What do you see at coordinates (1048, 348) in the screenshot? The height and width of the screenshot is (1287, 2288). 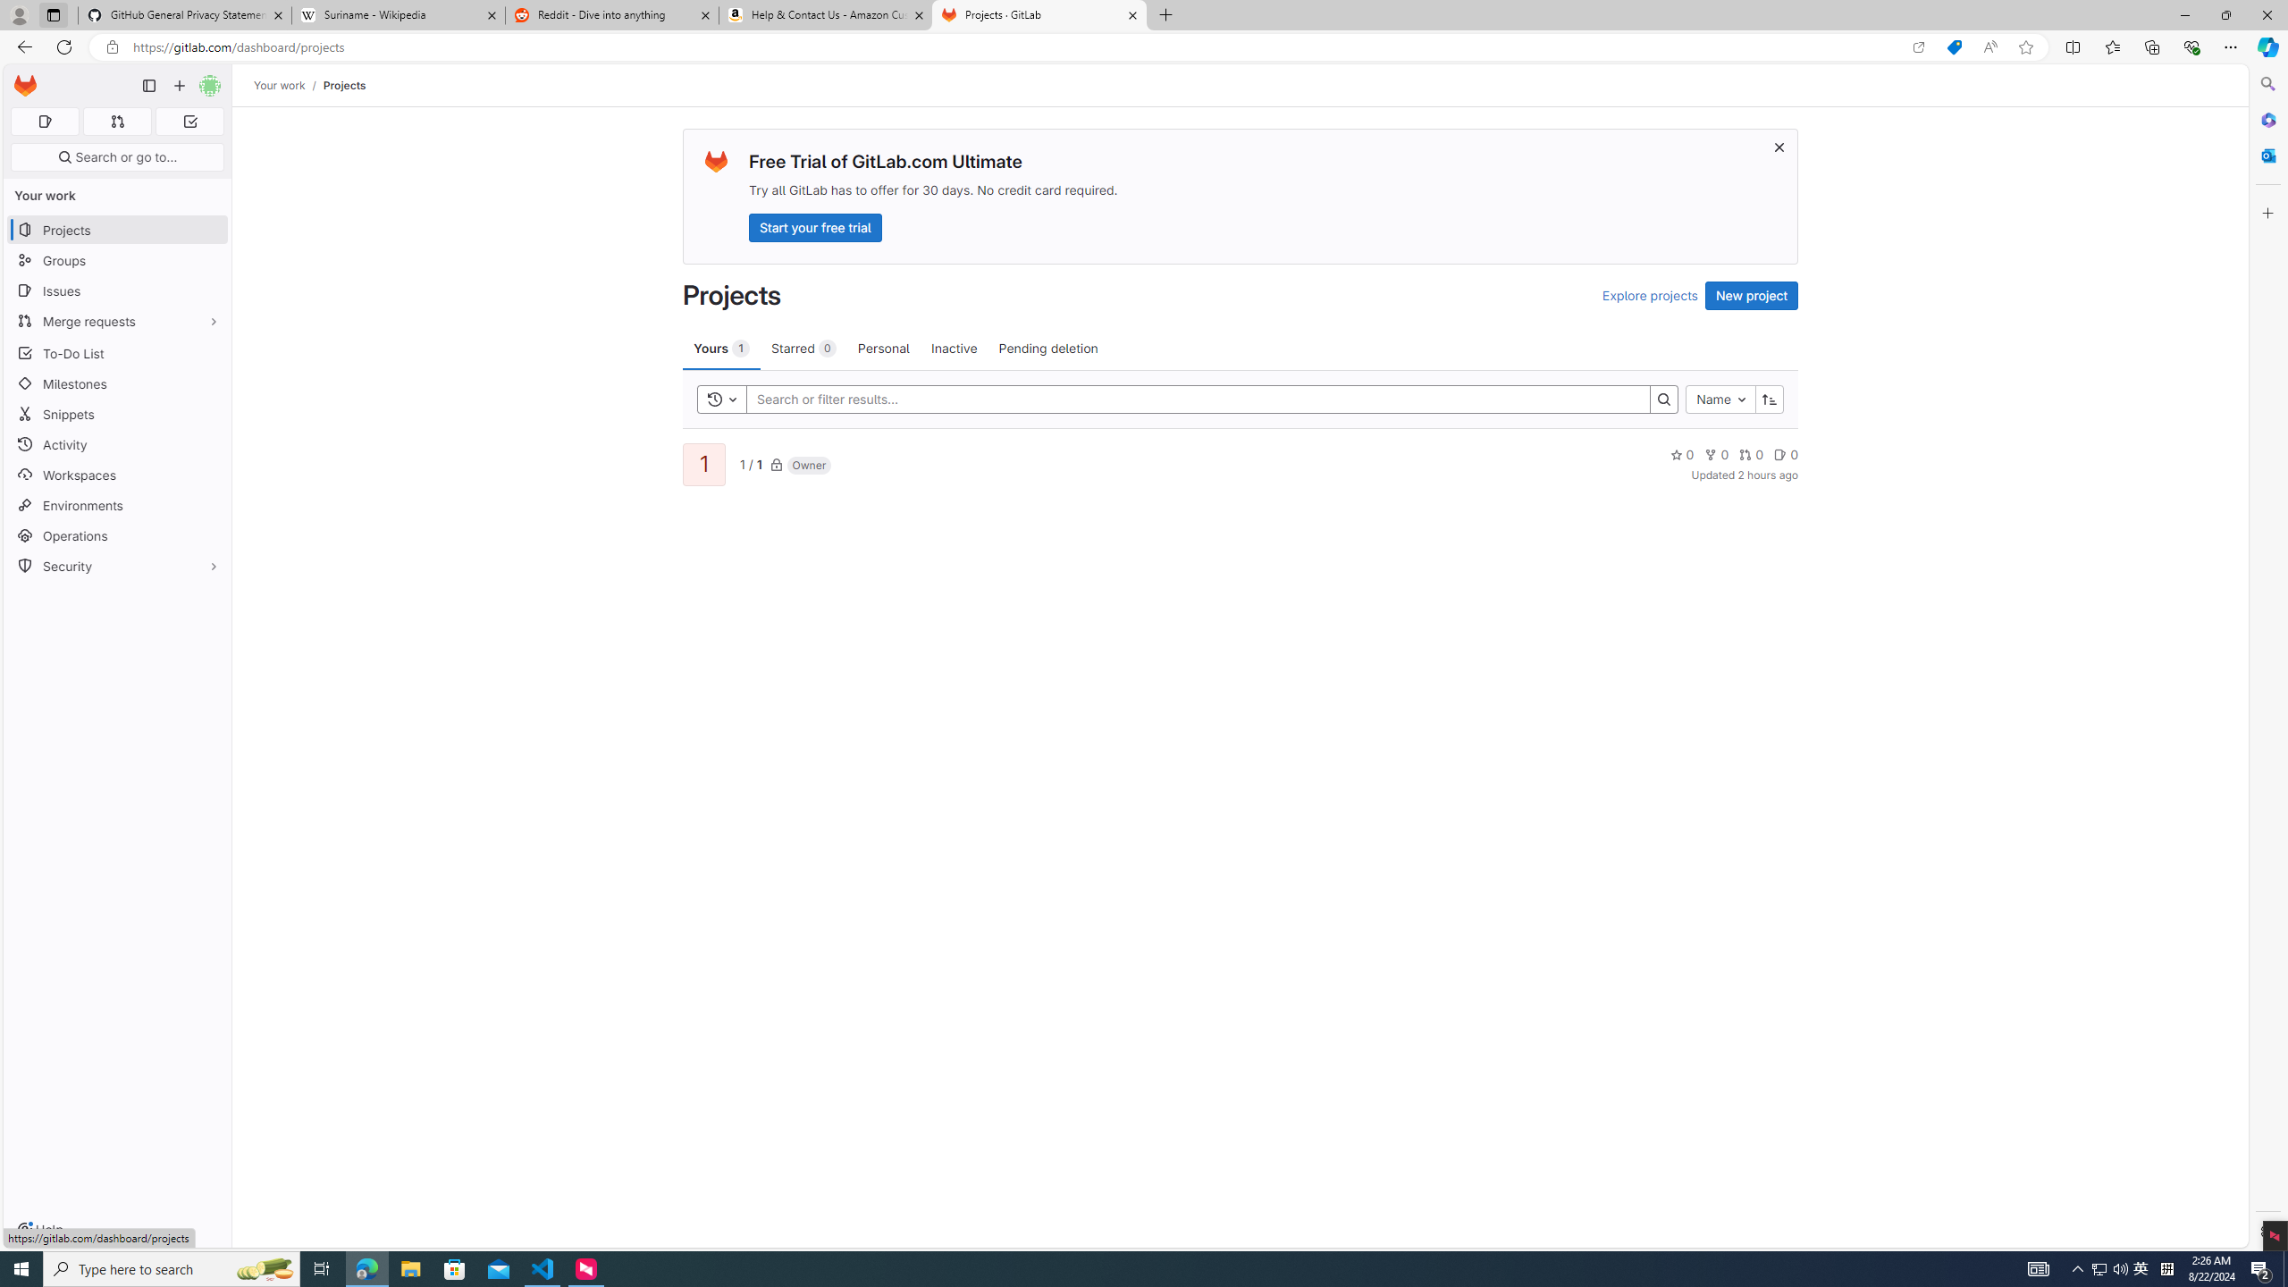 I see `Pending deletion` at bounding box center [1048, 348].